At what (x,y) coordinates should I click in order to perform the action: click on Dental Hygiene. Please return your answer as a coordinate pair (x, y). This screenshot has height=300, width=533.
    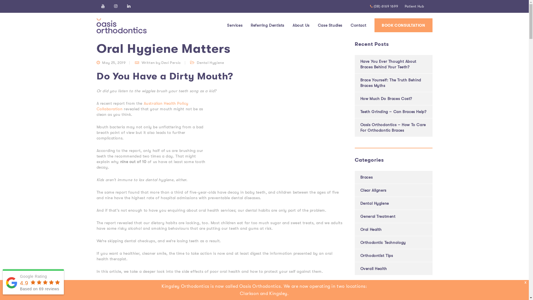
    Looking at the image, I should click on (375, 203).